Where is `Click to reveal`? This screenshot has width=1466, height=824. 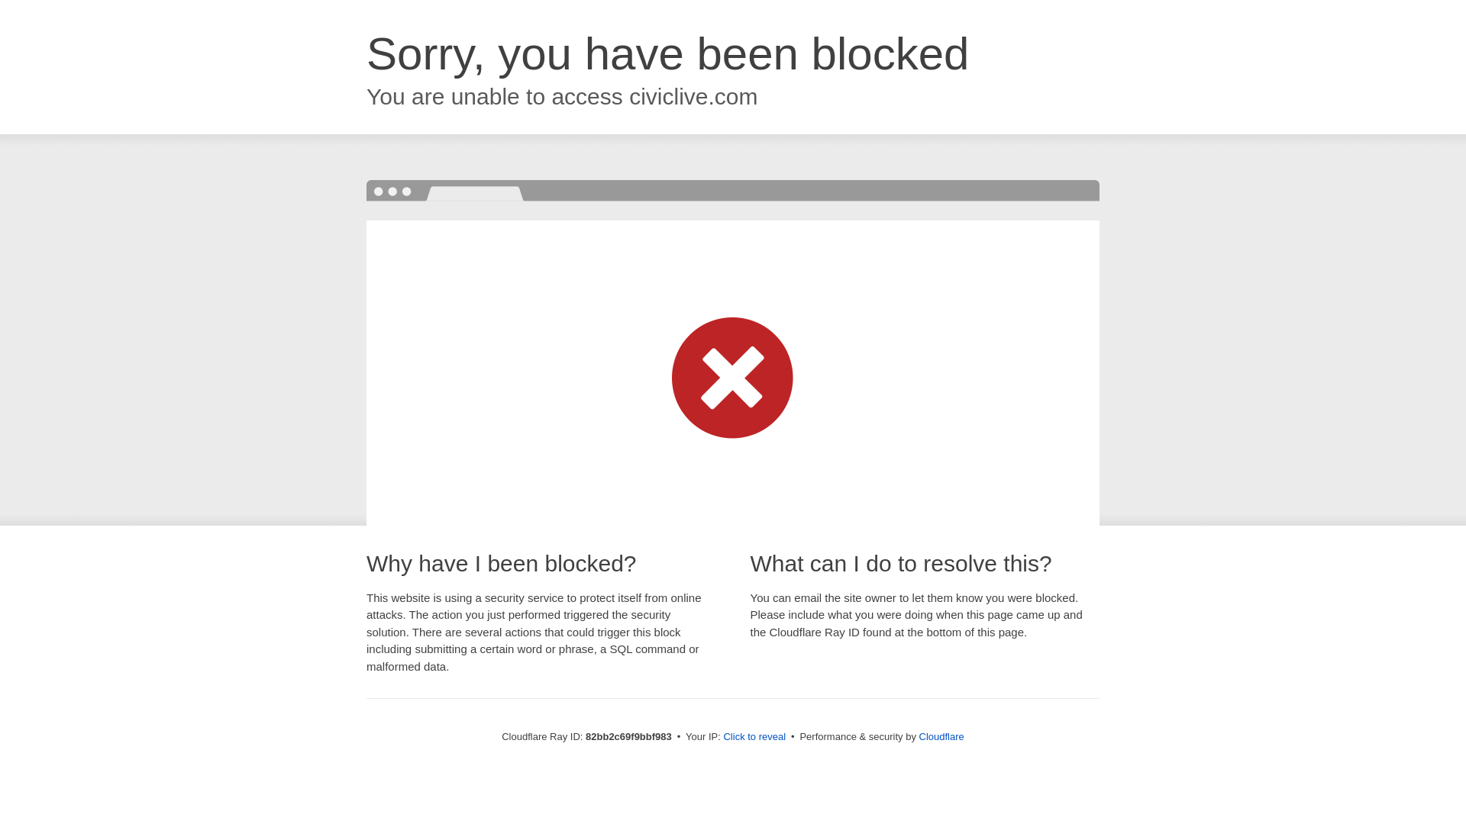
Click to reveal is located at coordinates (754, 737).